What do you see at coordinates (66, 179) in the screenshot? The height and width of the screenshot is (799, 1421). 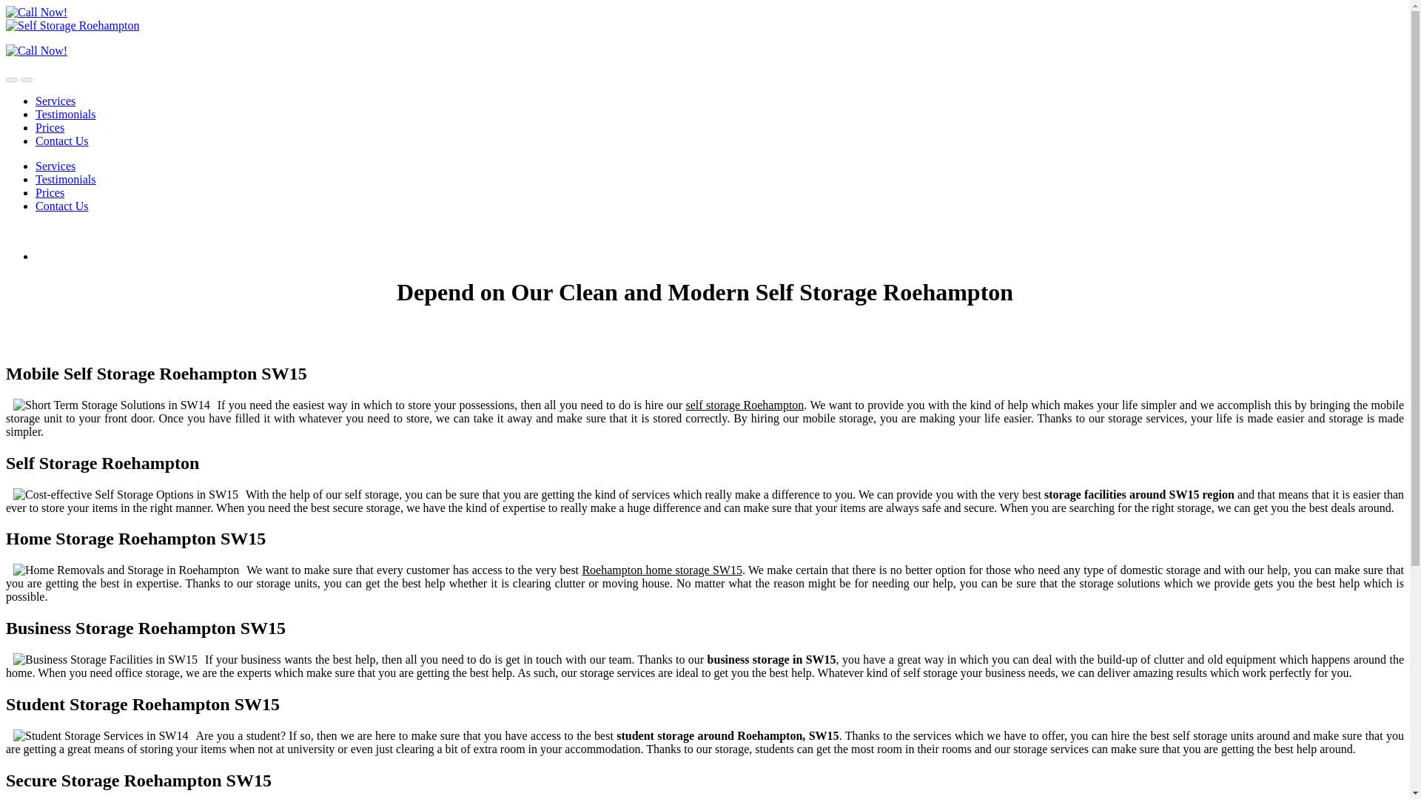 I see `Testimonials` at bounding box center [66, 179].